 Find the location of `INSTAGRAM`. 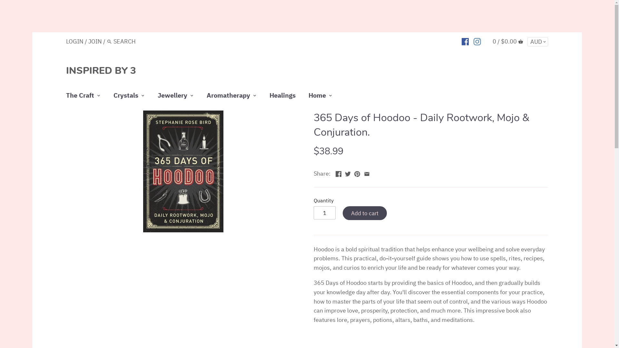

INSTAGRAM is located at coordinates (477, 41).